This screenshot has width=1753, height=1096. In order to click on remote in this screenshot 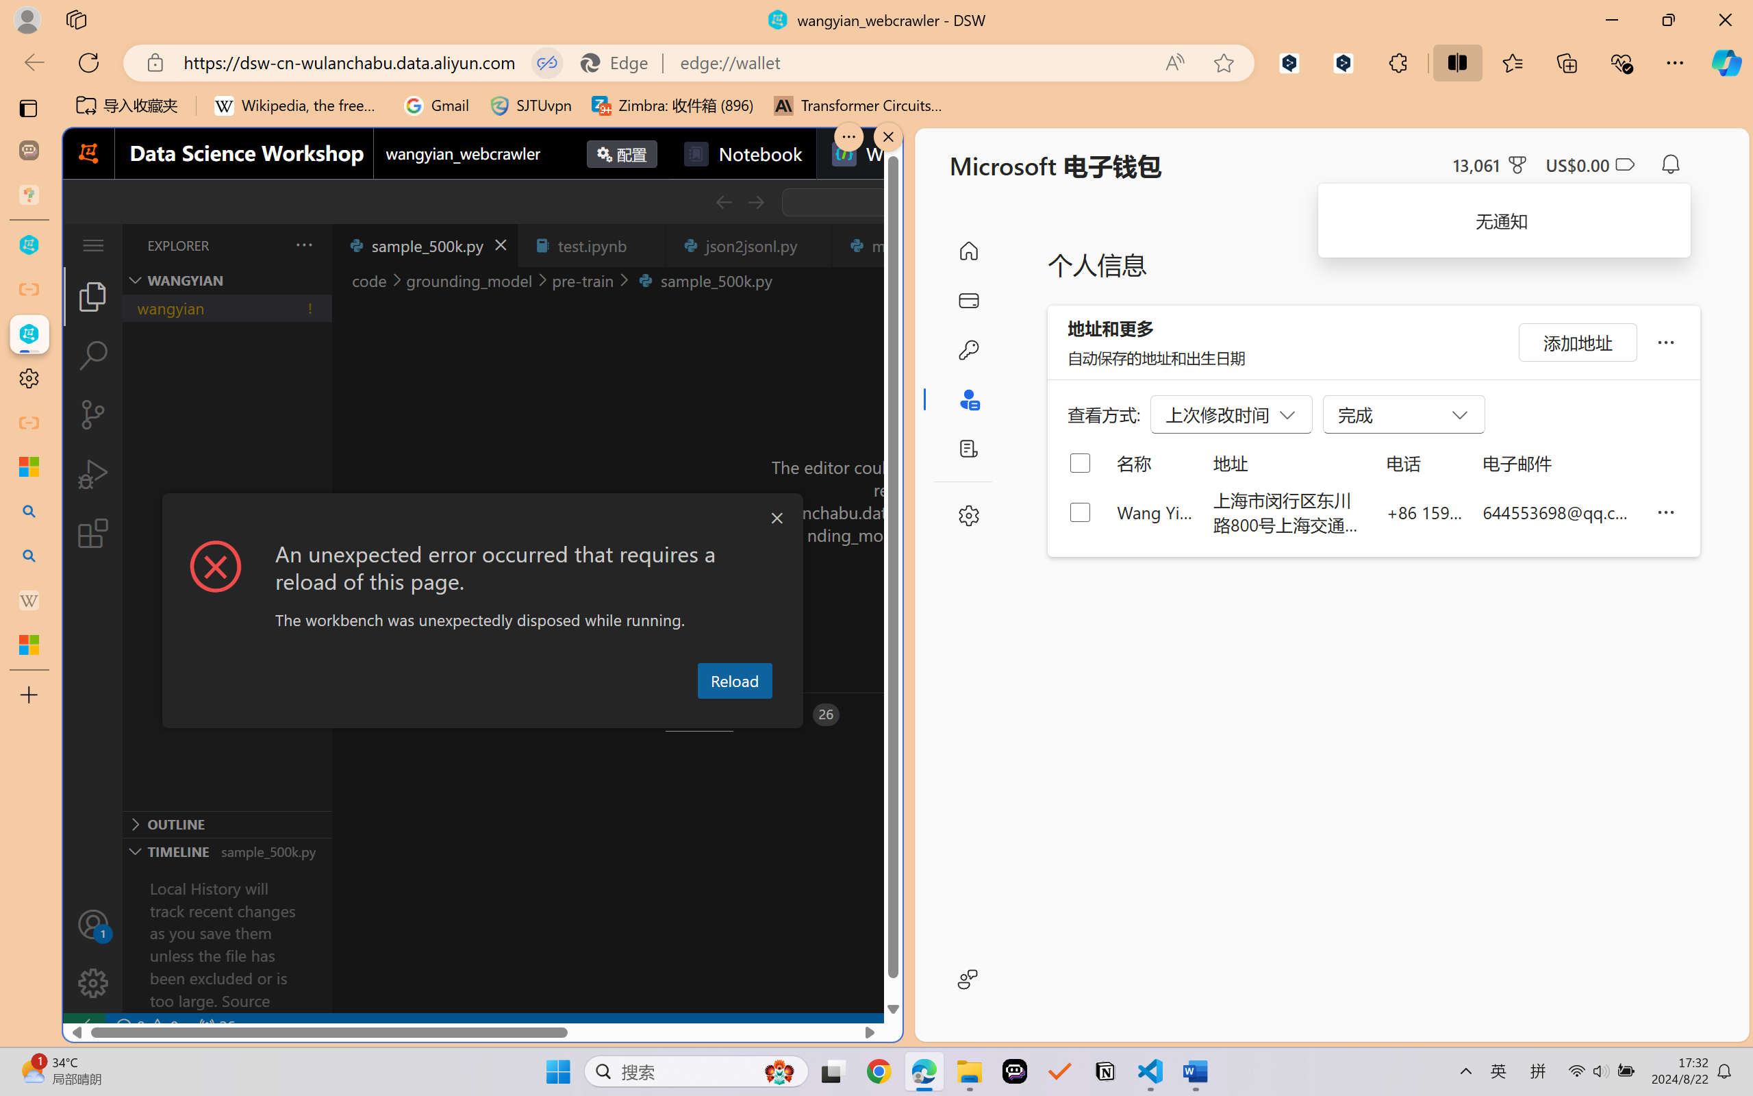, I will do `click(84, 1026)`.